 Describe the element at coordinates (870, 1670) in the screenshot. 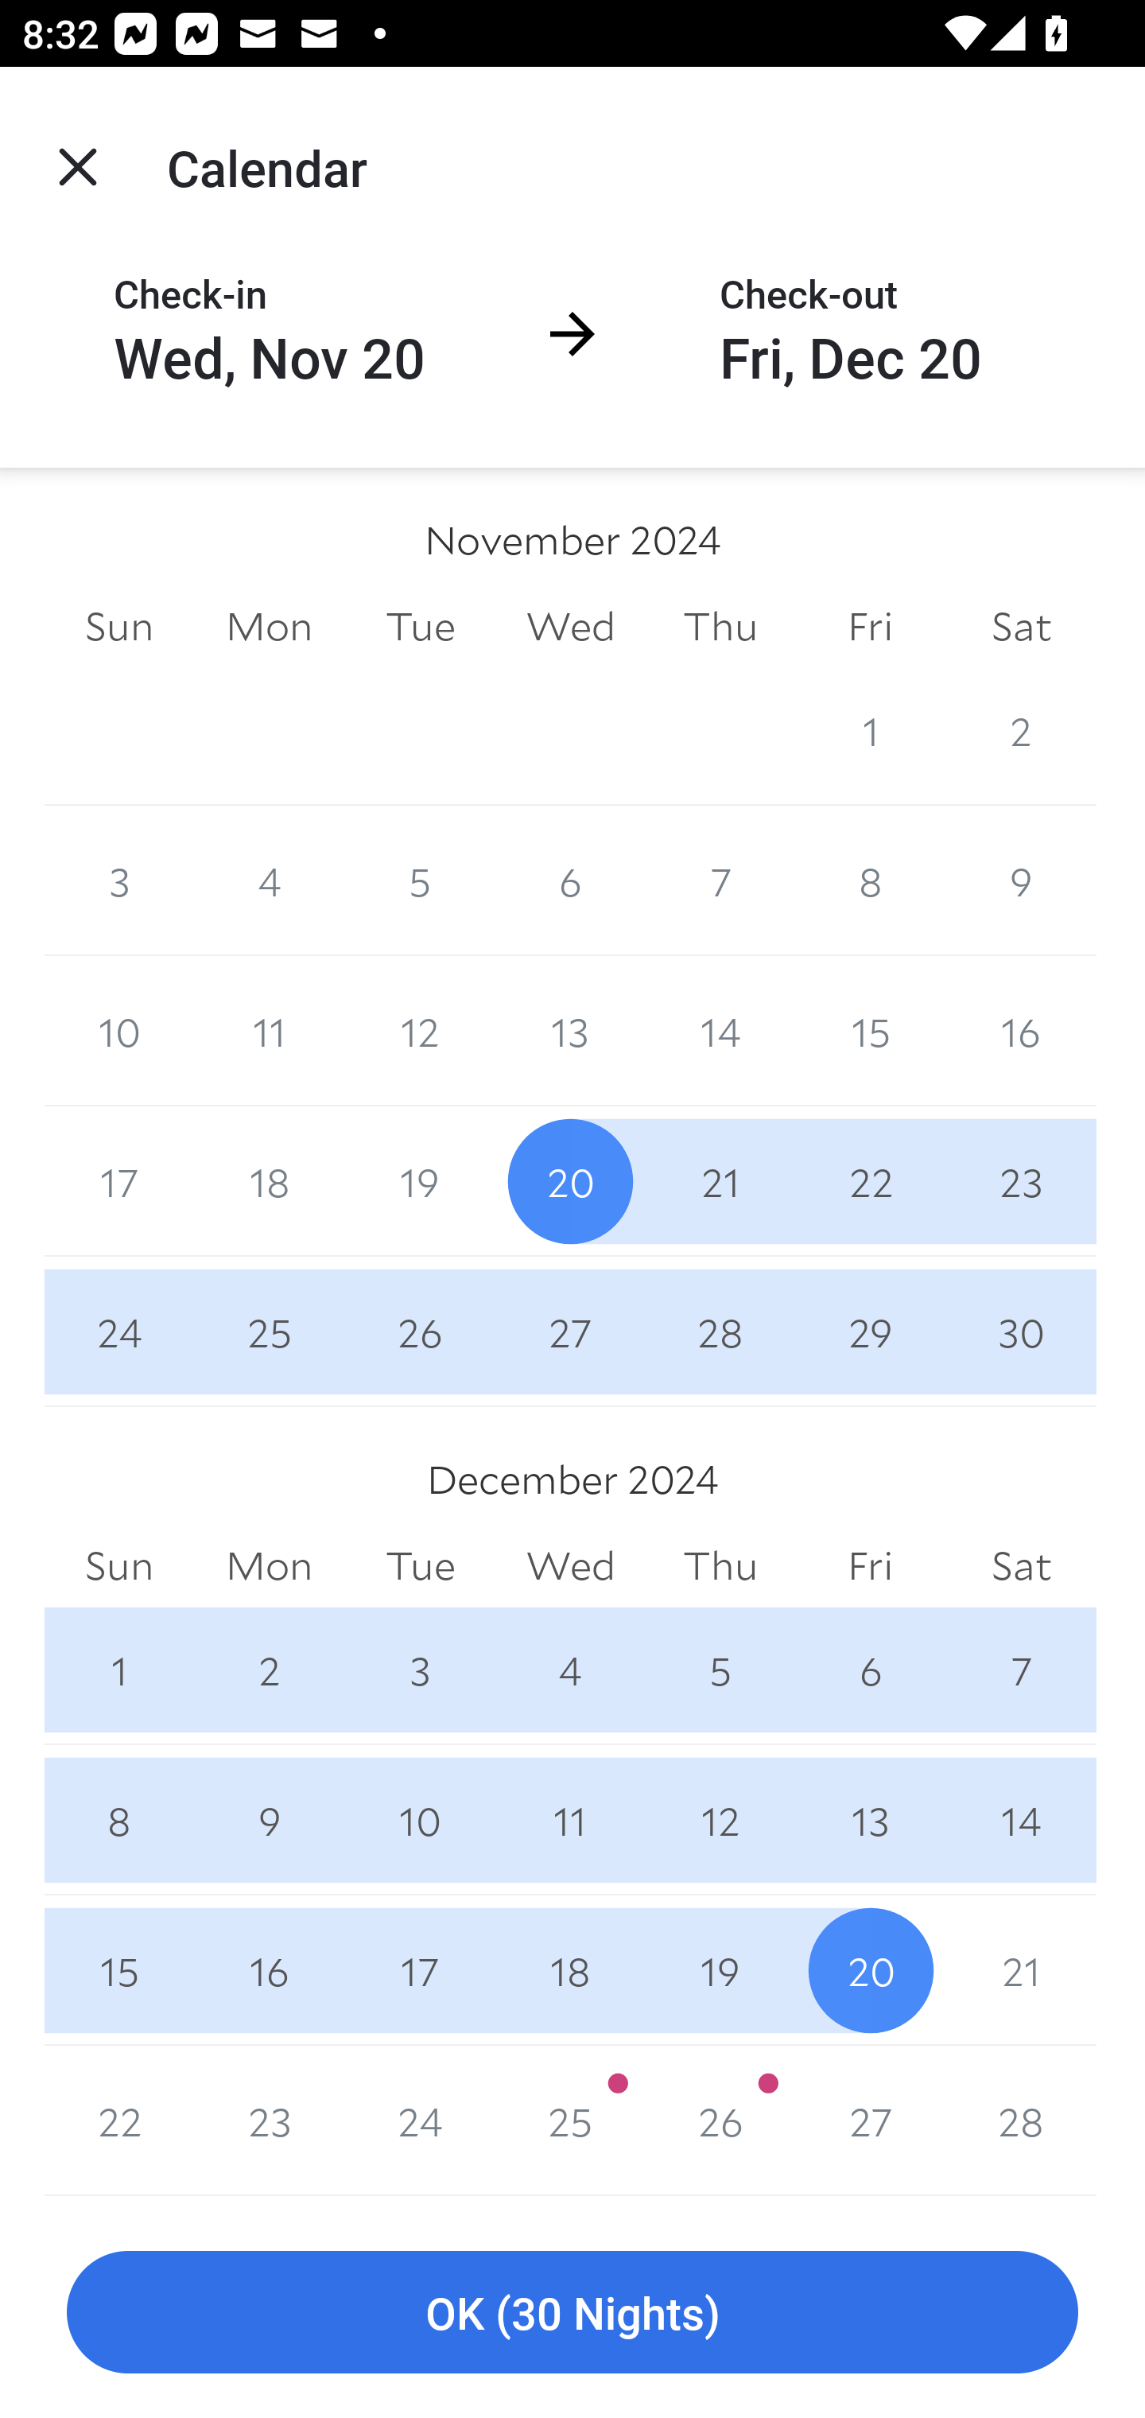

I see `6 6 December 2024` at that location.